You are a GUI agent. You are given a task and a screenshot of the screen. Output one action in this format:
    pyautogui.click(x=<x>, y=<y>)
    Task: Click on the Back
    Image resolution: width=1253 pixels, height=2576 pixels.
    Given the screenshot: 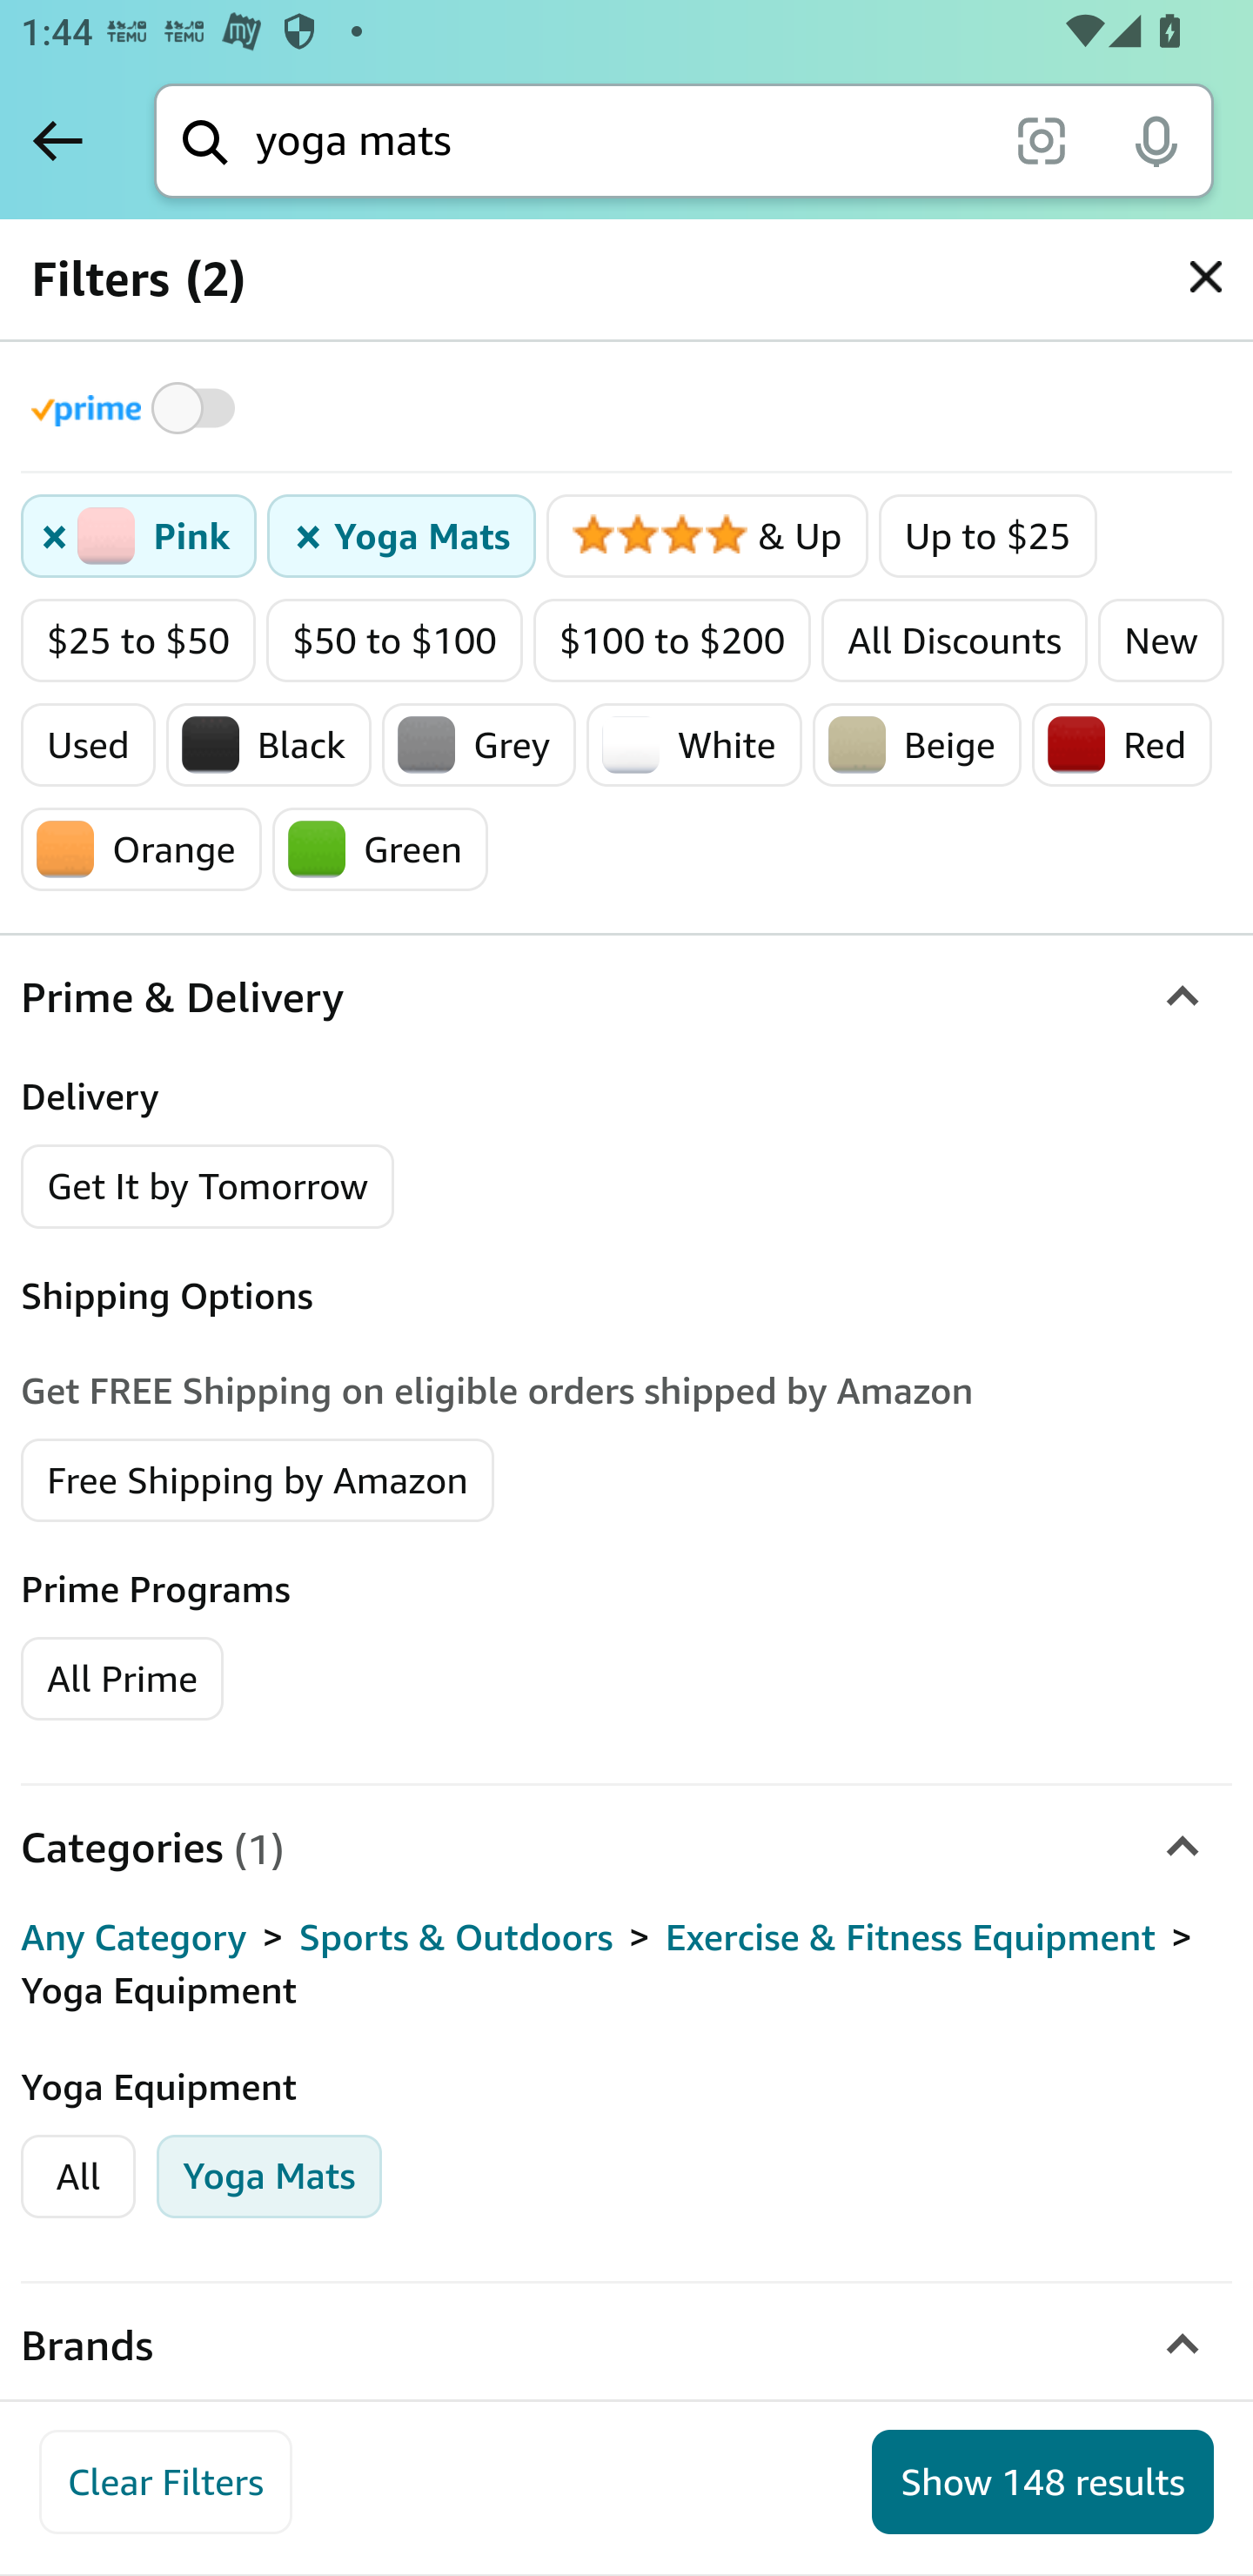 What is the action you would take?
    pyautogui.click(x=57, y=140)
    